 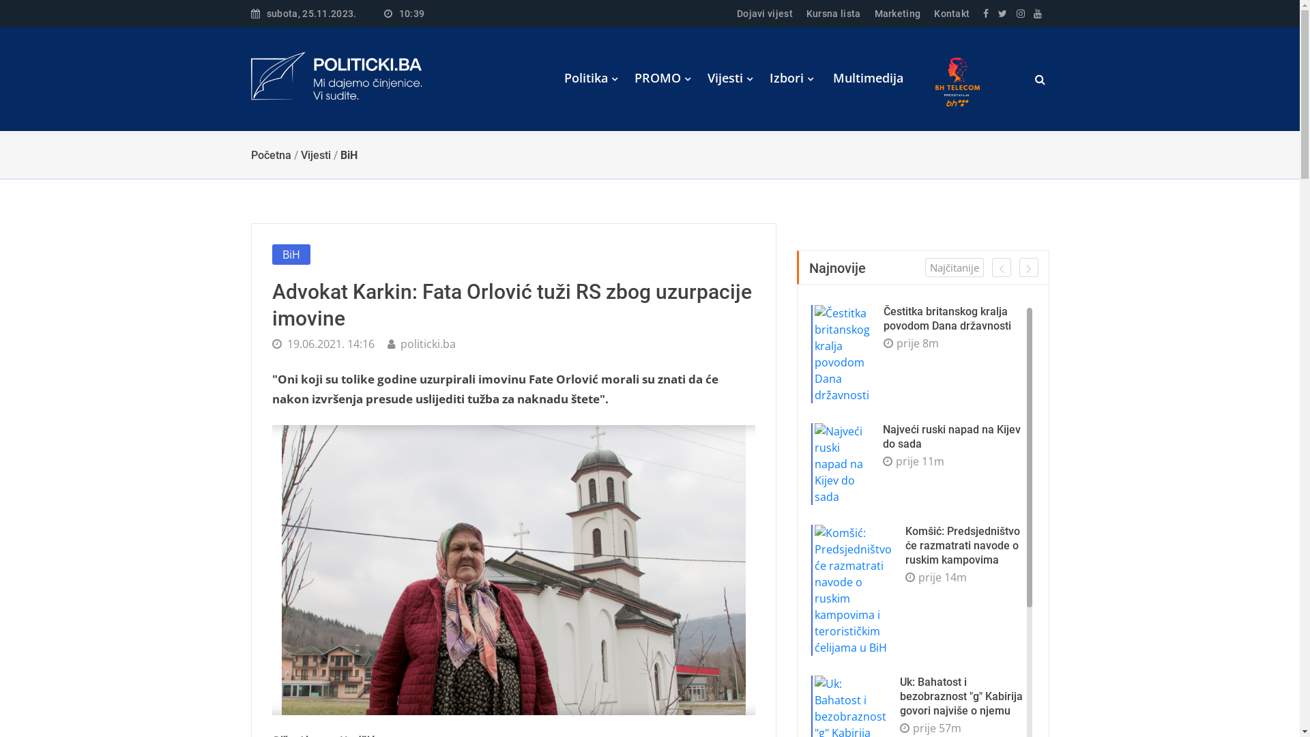 What do you see at coordinates (898, 14) in the screenshot?
I see `Marketing` at bounding box center [898, 14].